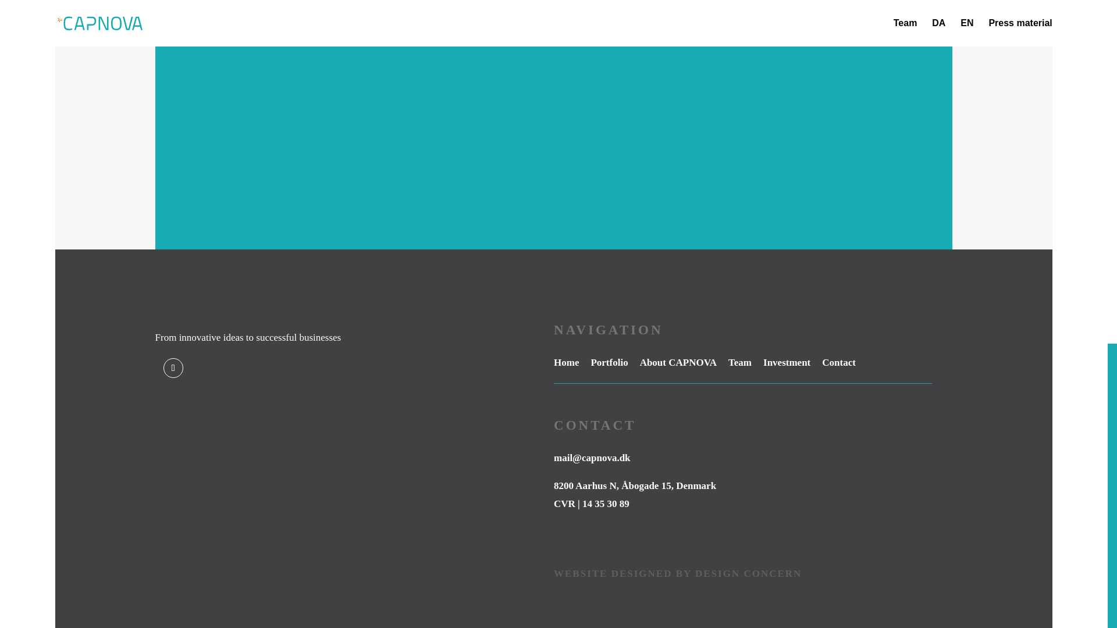 The width and height of the screenshot is (1117, 628). I want to click on Home, so click(566, 362).